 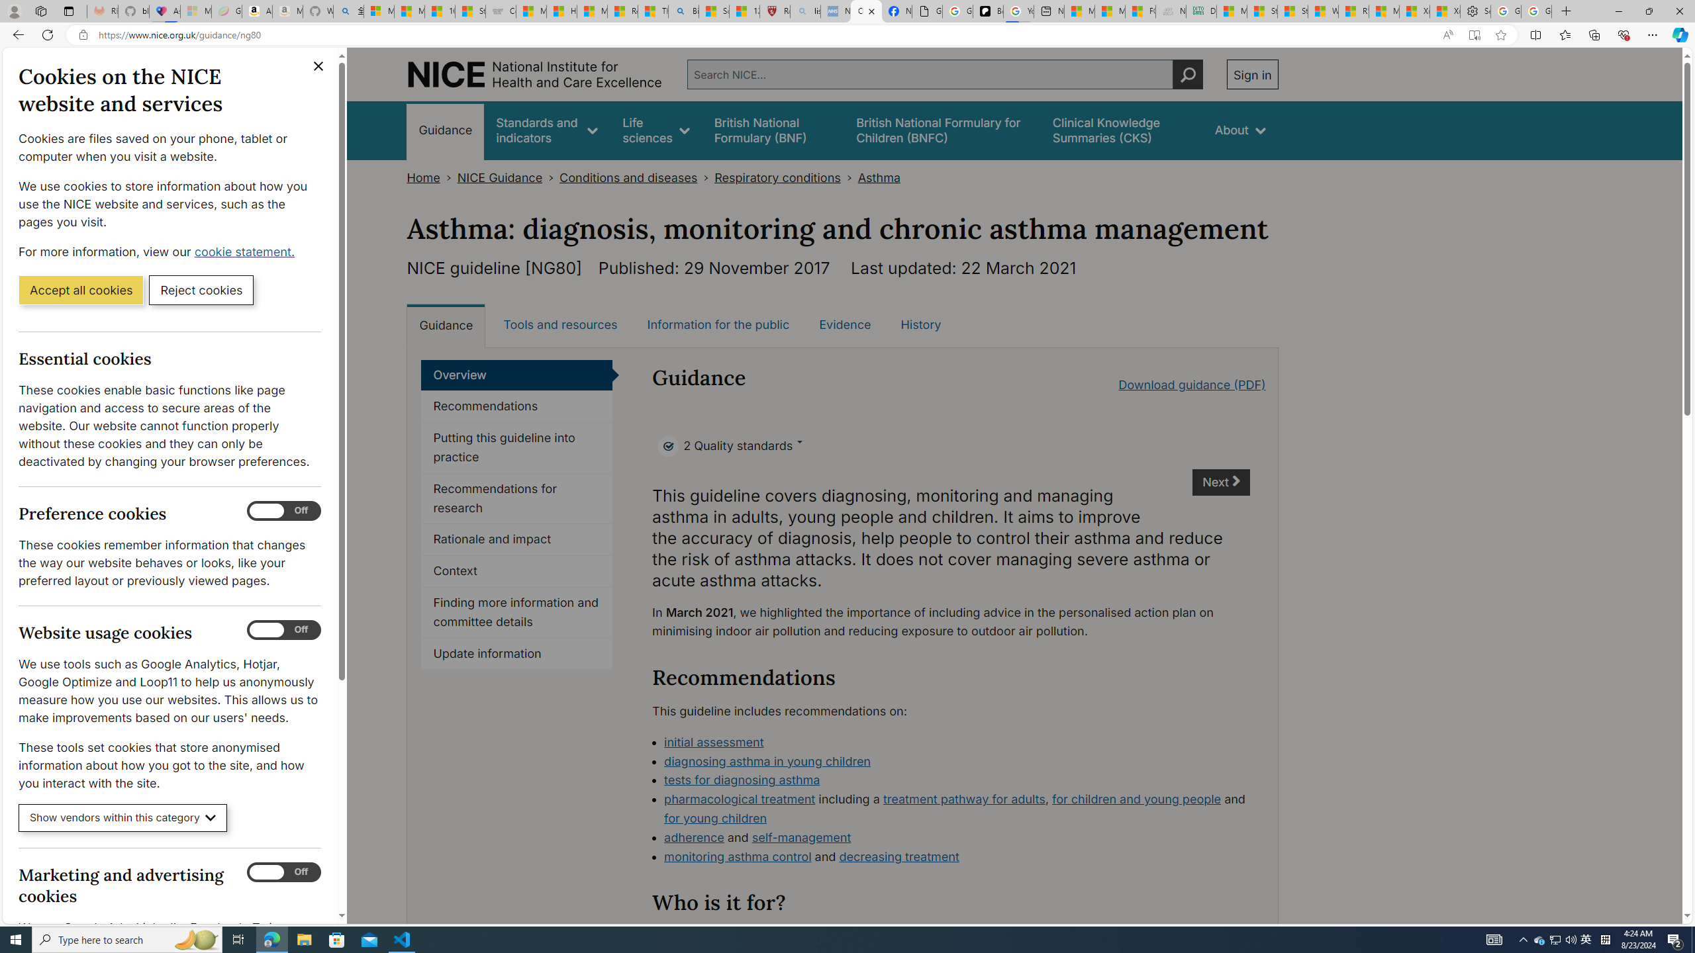 I want to click on Marketing and advertising cookies, so click(x=283, y=872).